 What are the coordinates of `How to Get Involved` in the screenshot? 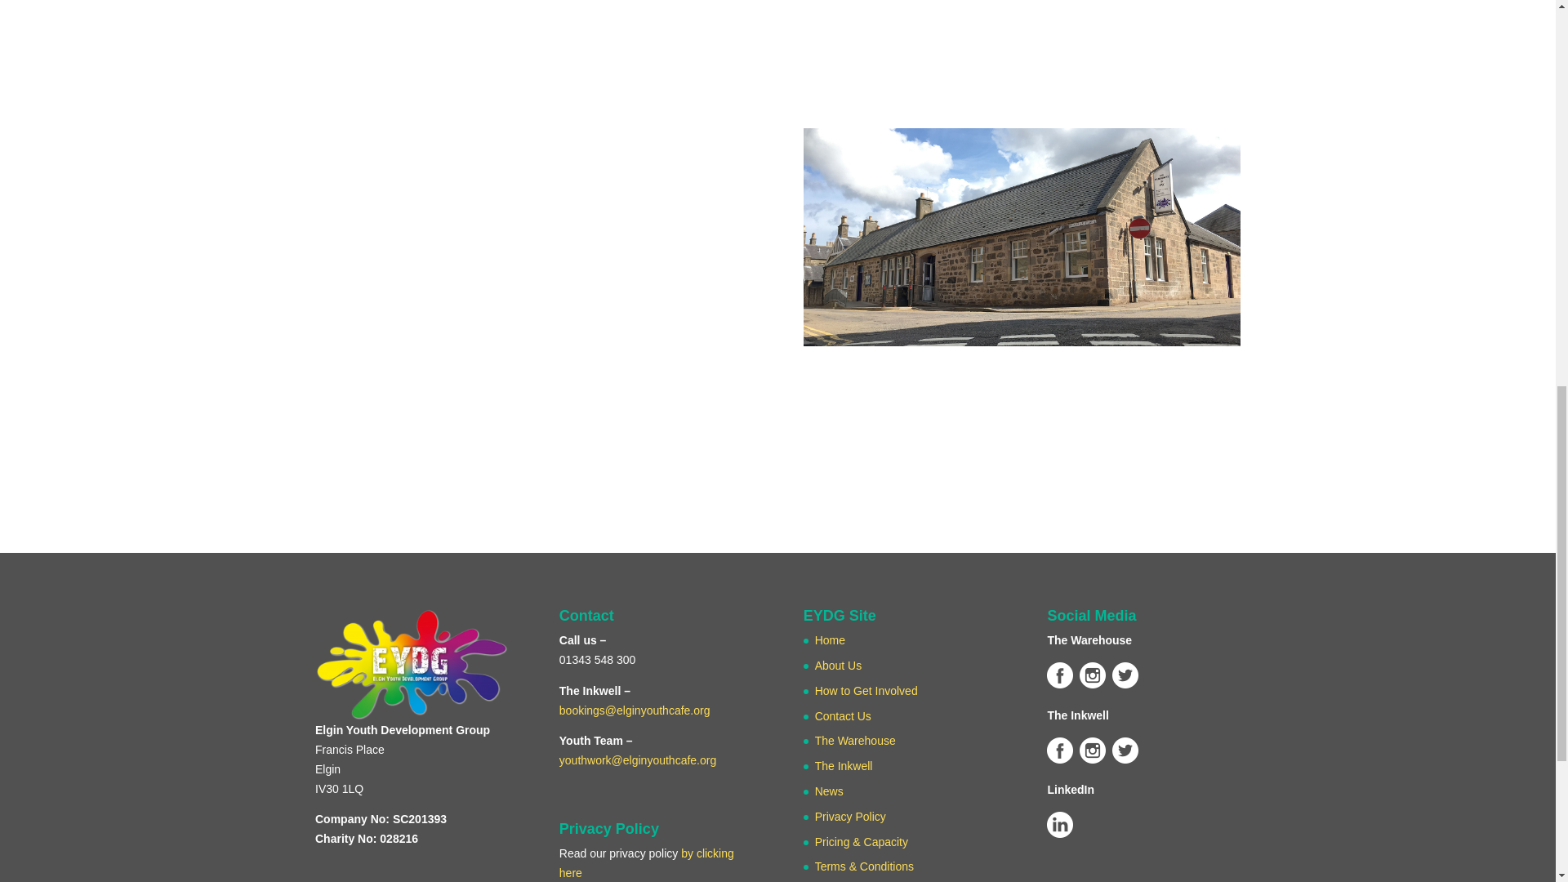 It's located at (866, 691).